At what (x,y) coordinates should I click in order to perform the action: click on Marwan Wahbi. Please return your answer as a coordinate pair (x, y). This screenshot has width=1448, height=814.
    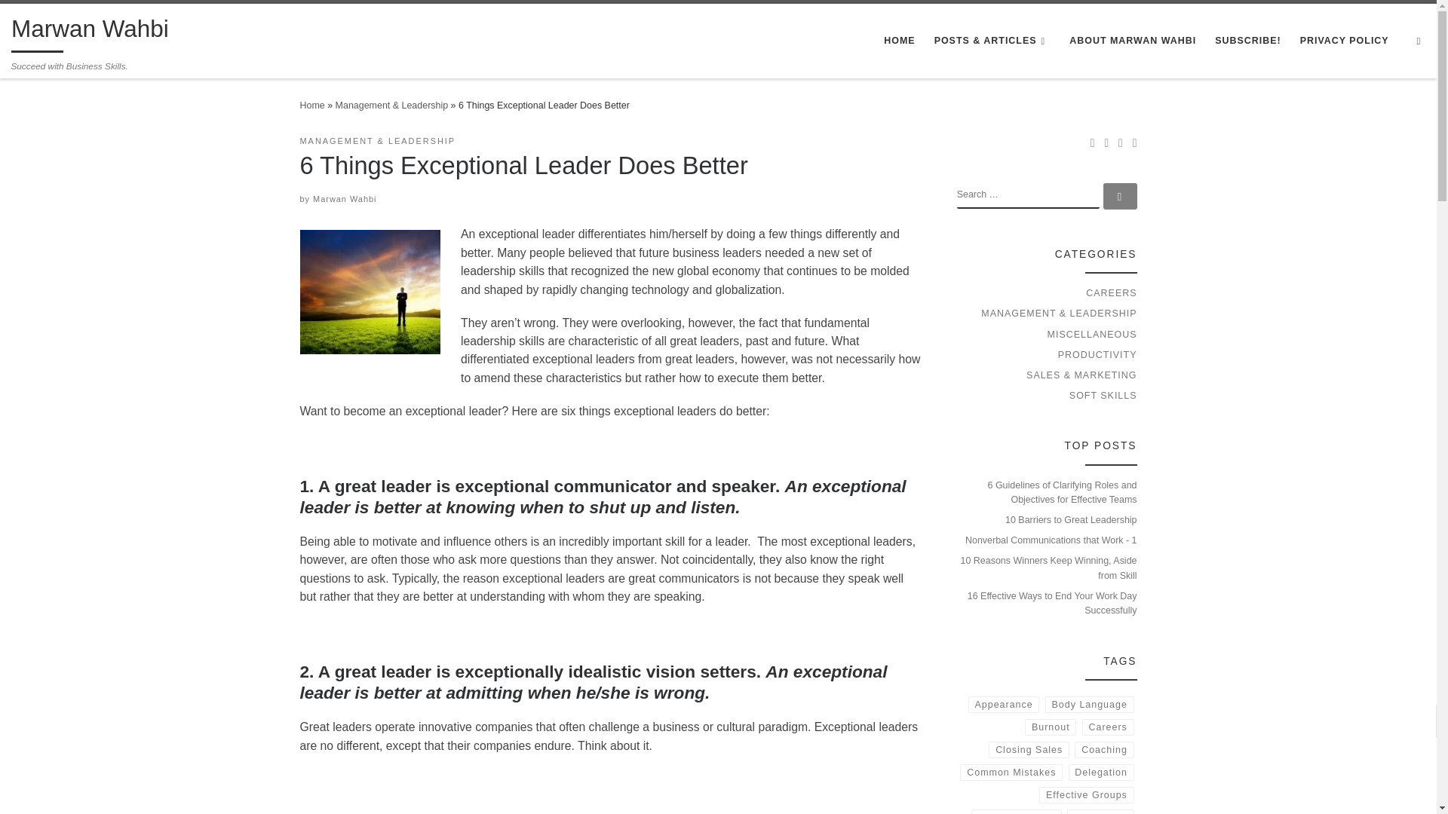
    Looking at the image, I should click on (90, 32).